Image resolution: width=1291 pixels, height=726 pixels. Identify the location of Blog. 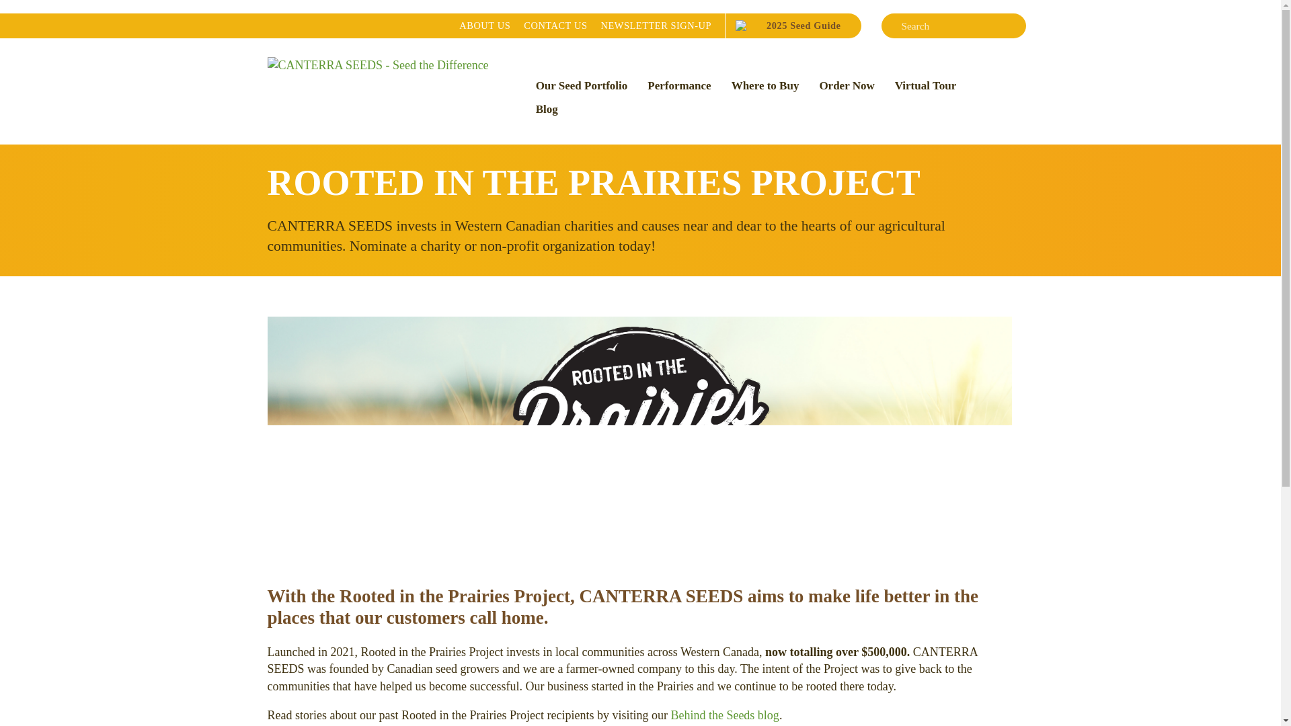
(656, 26).